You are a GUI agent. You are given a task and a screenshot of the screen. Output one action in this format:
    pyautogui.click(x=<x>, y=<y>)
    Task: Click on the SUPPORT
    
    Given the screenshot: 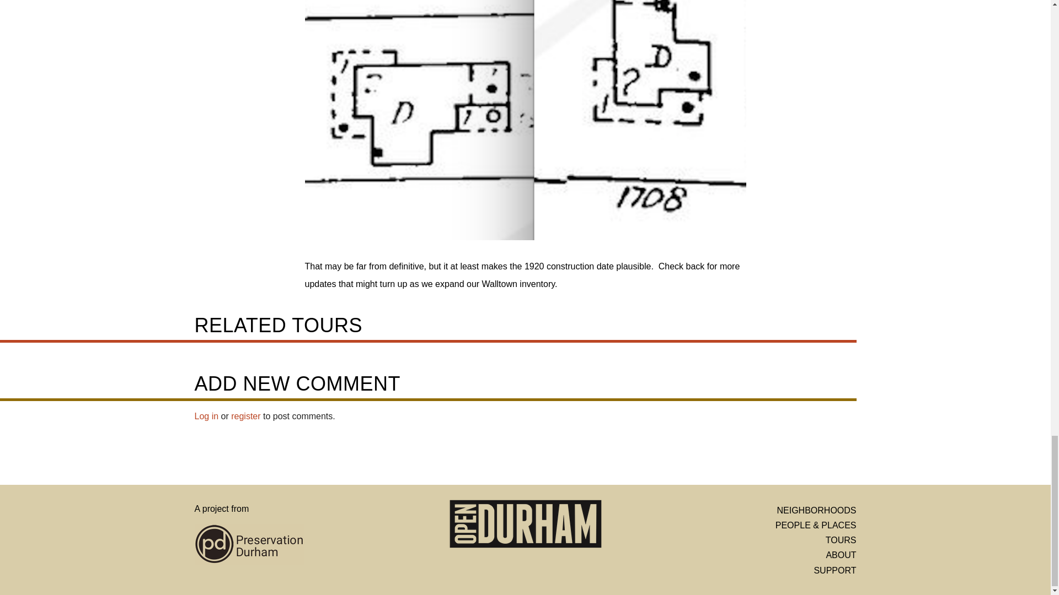 What is the action you would take?
    pyautogui.click(x=834, y=571)
    